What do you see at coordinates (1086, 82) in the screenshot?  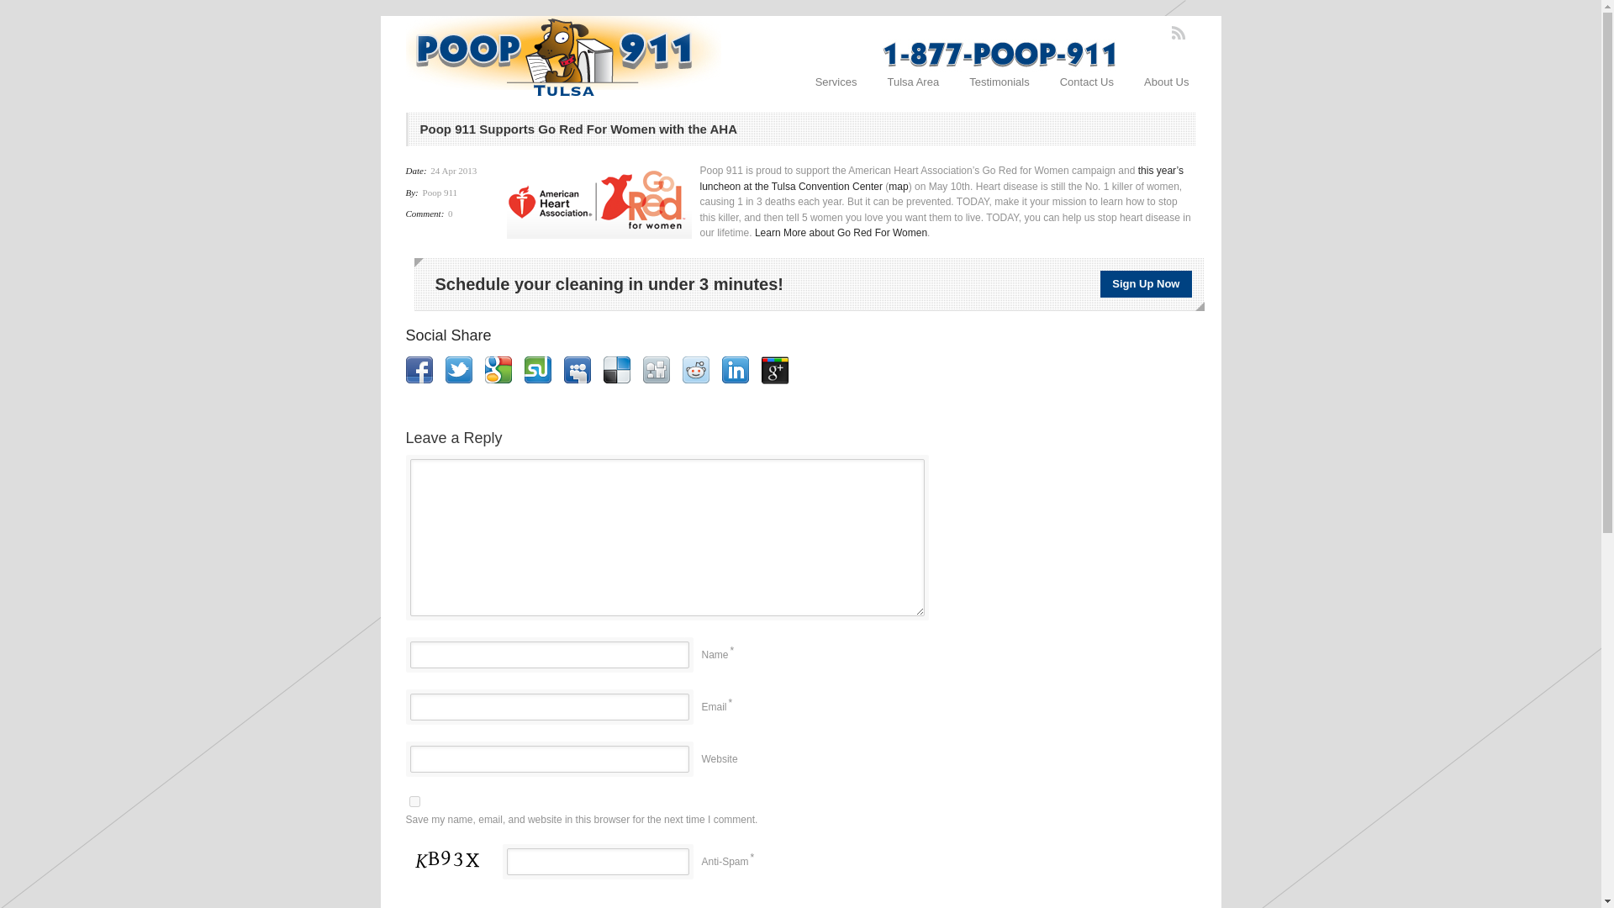 I see `Contact Us` at bounding box center [1086, 82].